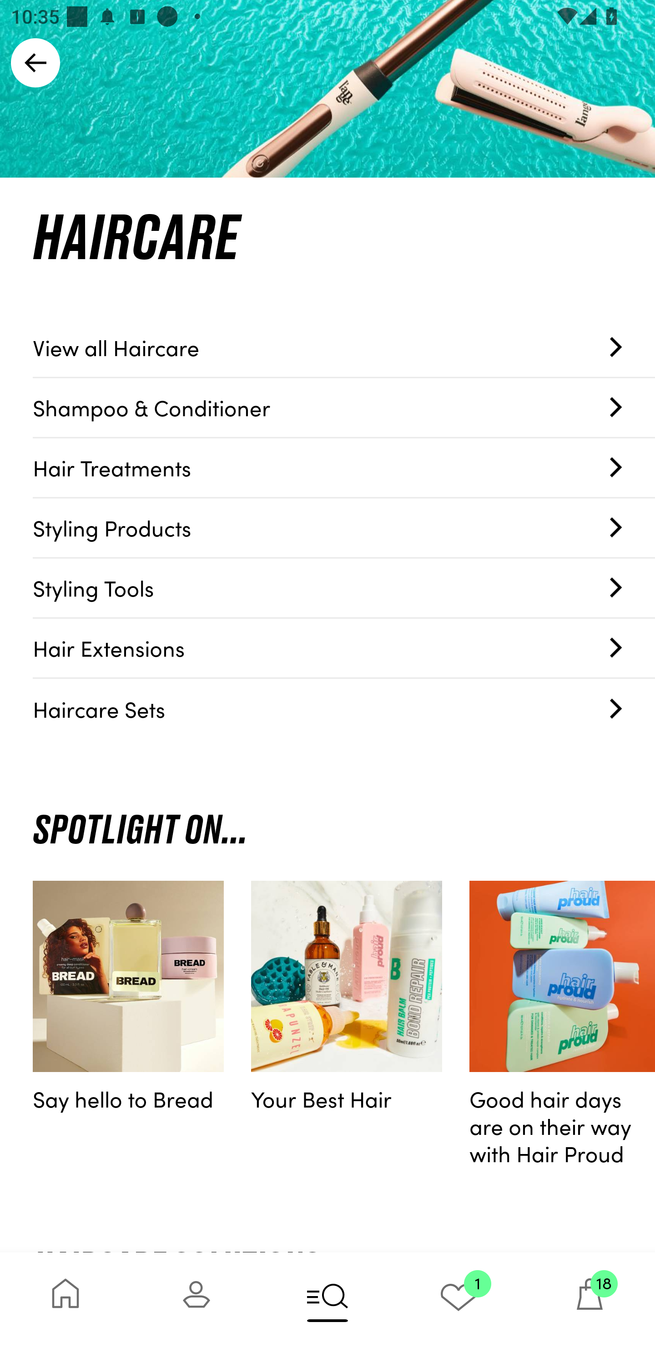  What do you see at coordinates (458, 1300) in the screenshot?
I see `1` at bounding box center [458, 1300].